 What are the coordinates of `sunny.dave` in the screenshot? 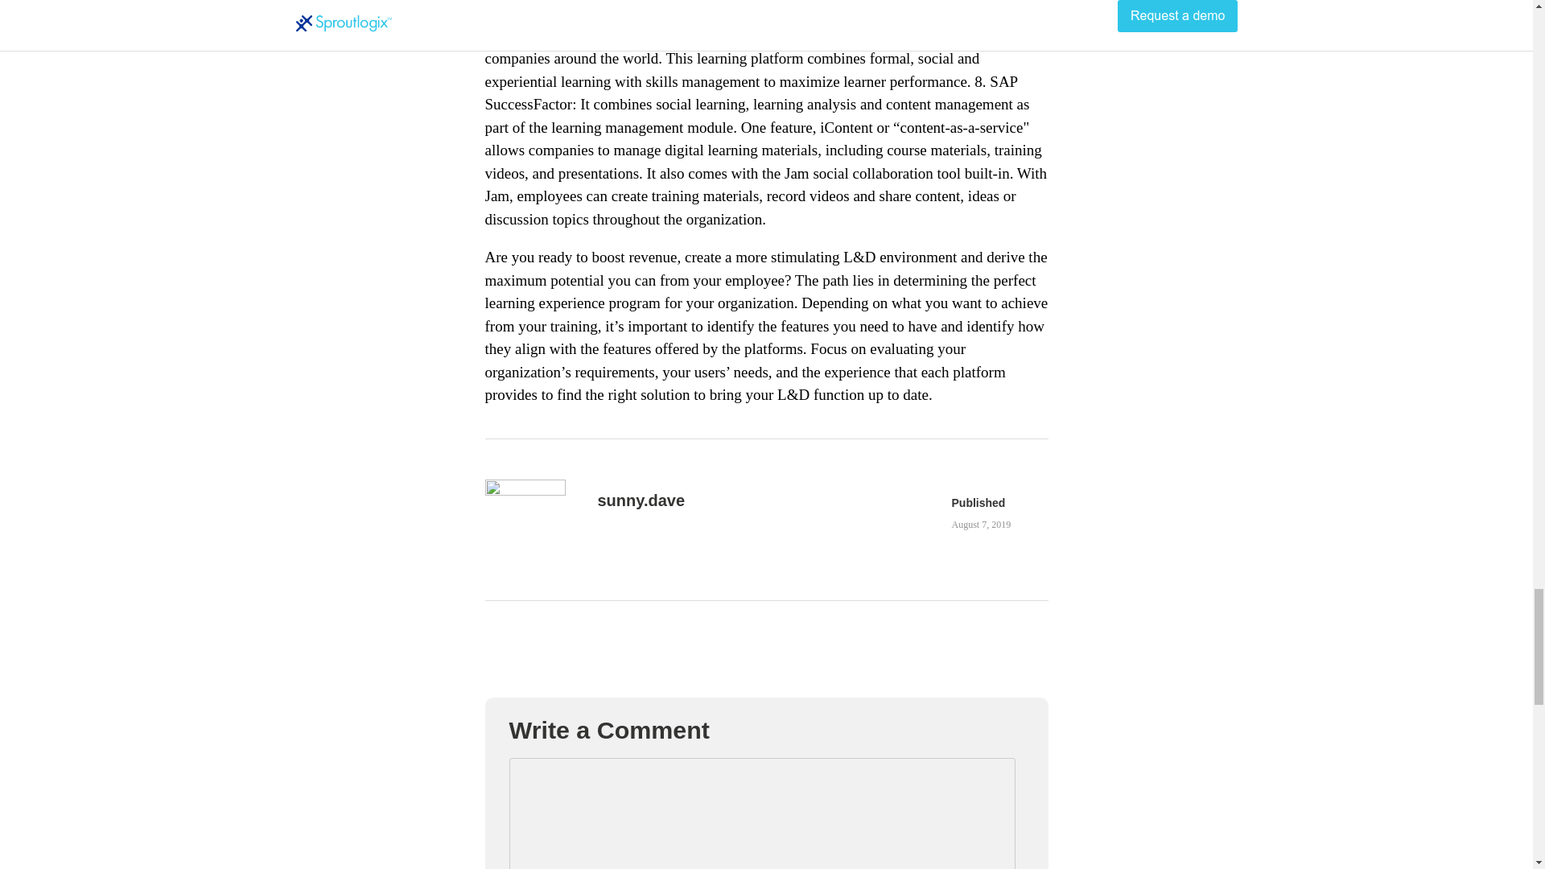 It's located at (641, 500).